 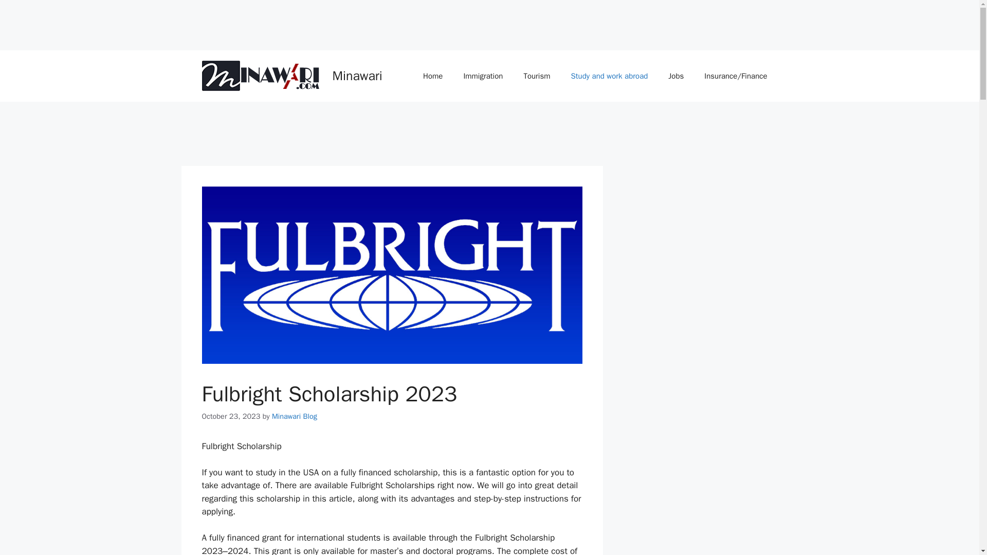 What do you see at coordinates (609, 76) in the screenshot?
I see `Study and work abroad` at bounding box center [609, 76].